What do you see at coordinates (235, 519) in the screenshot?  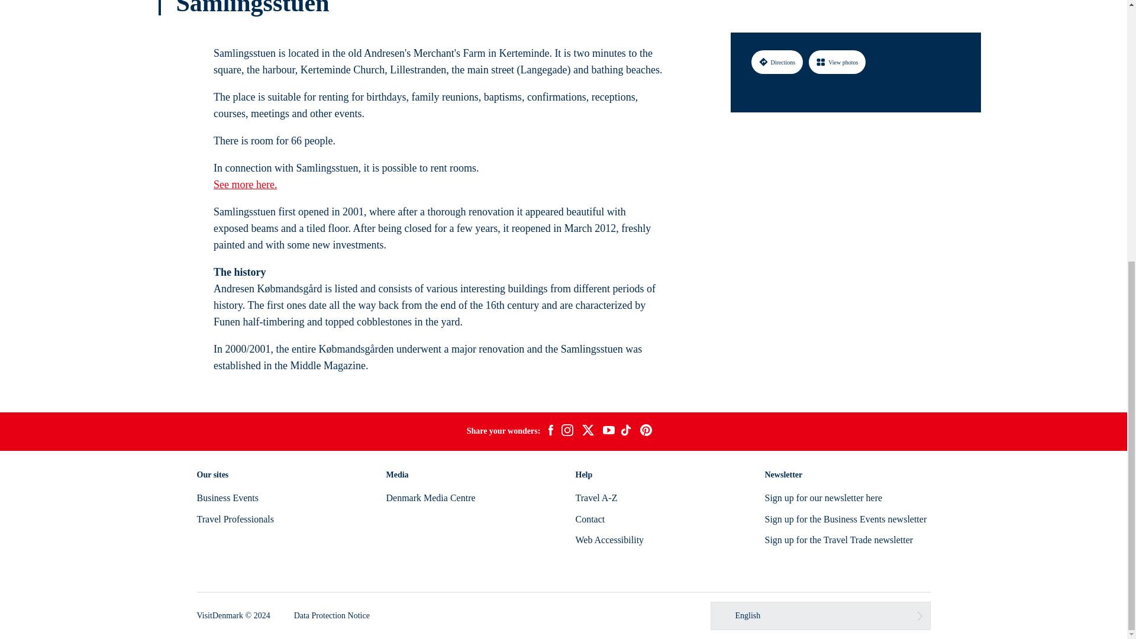 I see `Travel Professionals` at bounding box center [235, 519].